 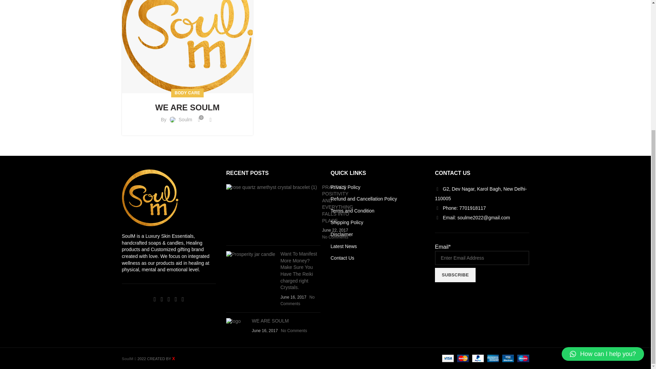 What do you see at coordinates (270, 320) in the screenshot?
I see `Permalink to WE ARE SOULM` at bounding box center [270, 320].